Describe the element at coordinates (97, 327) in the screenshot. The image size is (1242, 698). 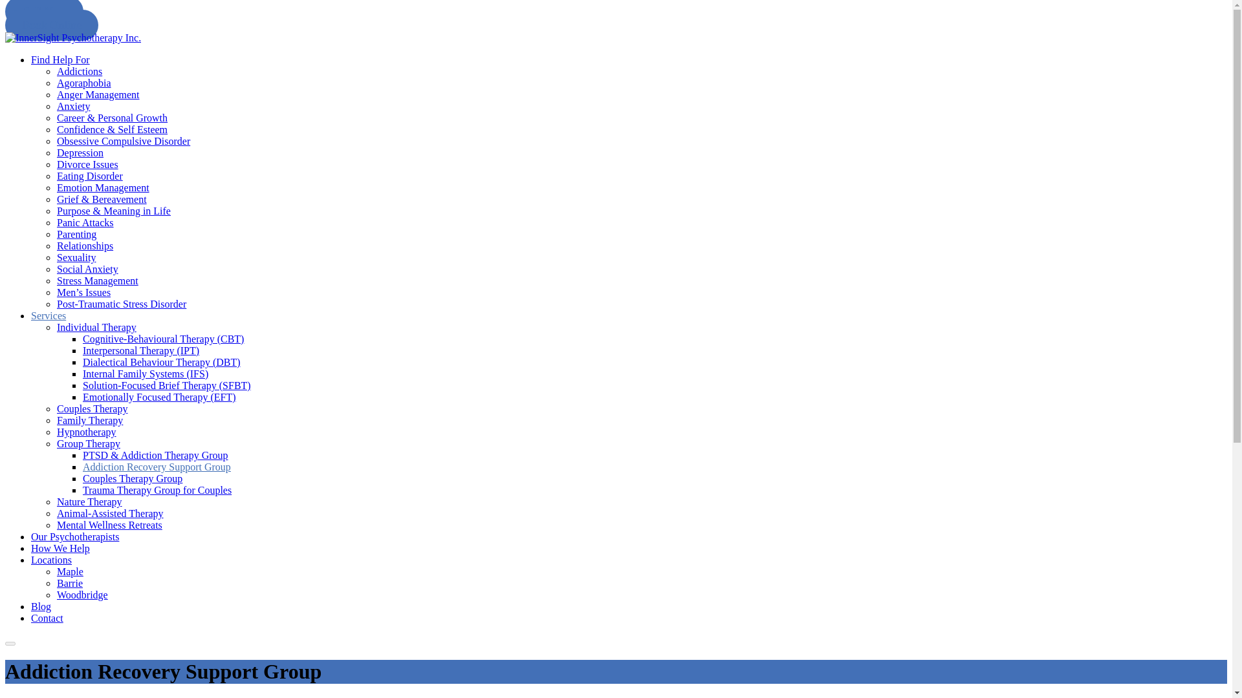
I see `Individual Therapy` at that location.